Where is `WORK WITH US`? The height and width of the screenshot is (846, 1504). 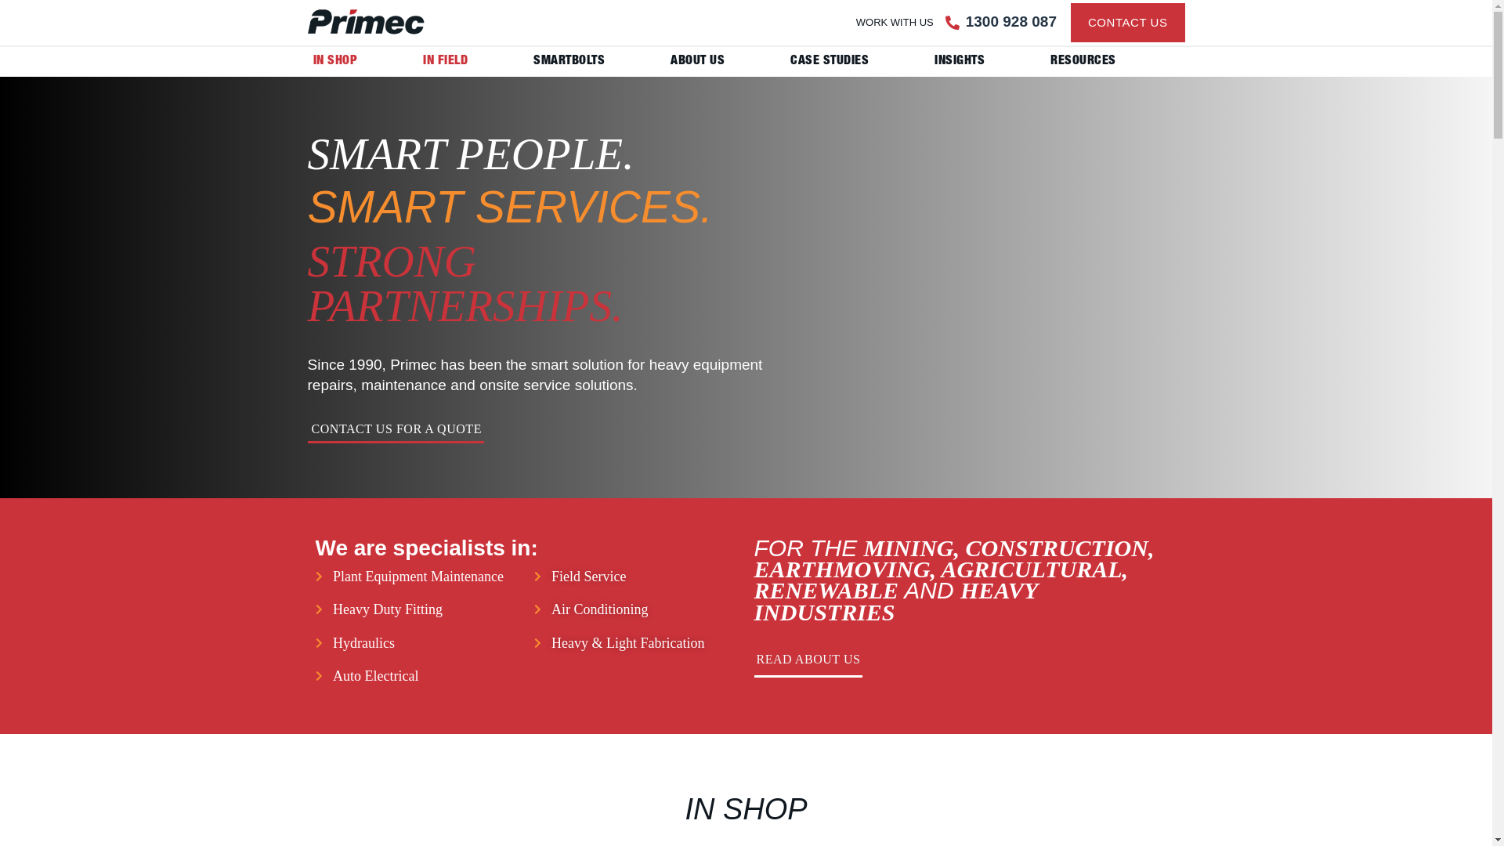
WORK WITH US is located at coordinates (895, 22).